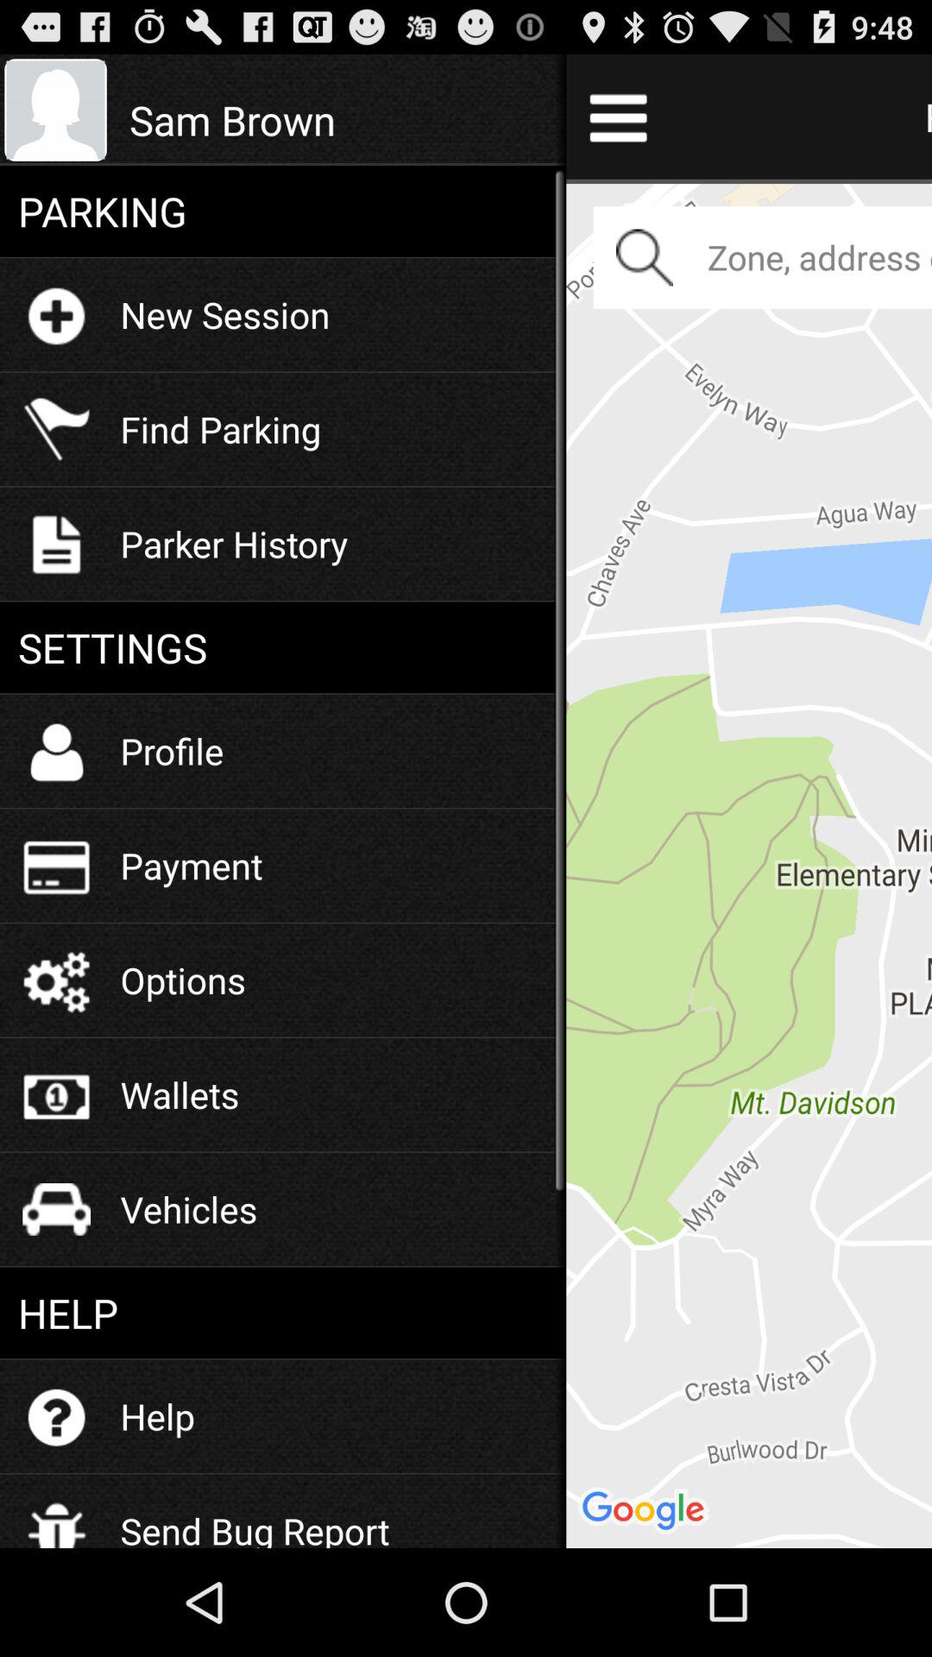  I want to click on click item above the parking item, so click(338, 120).